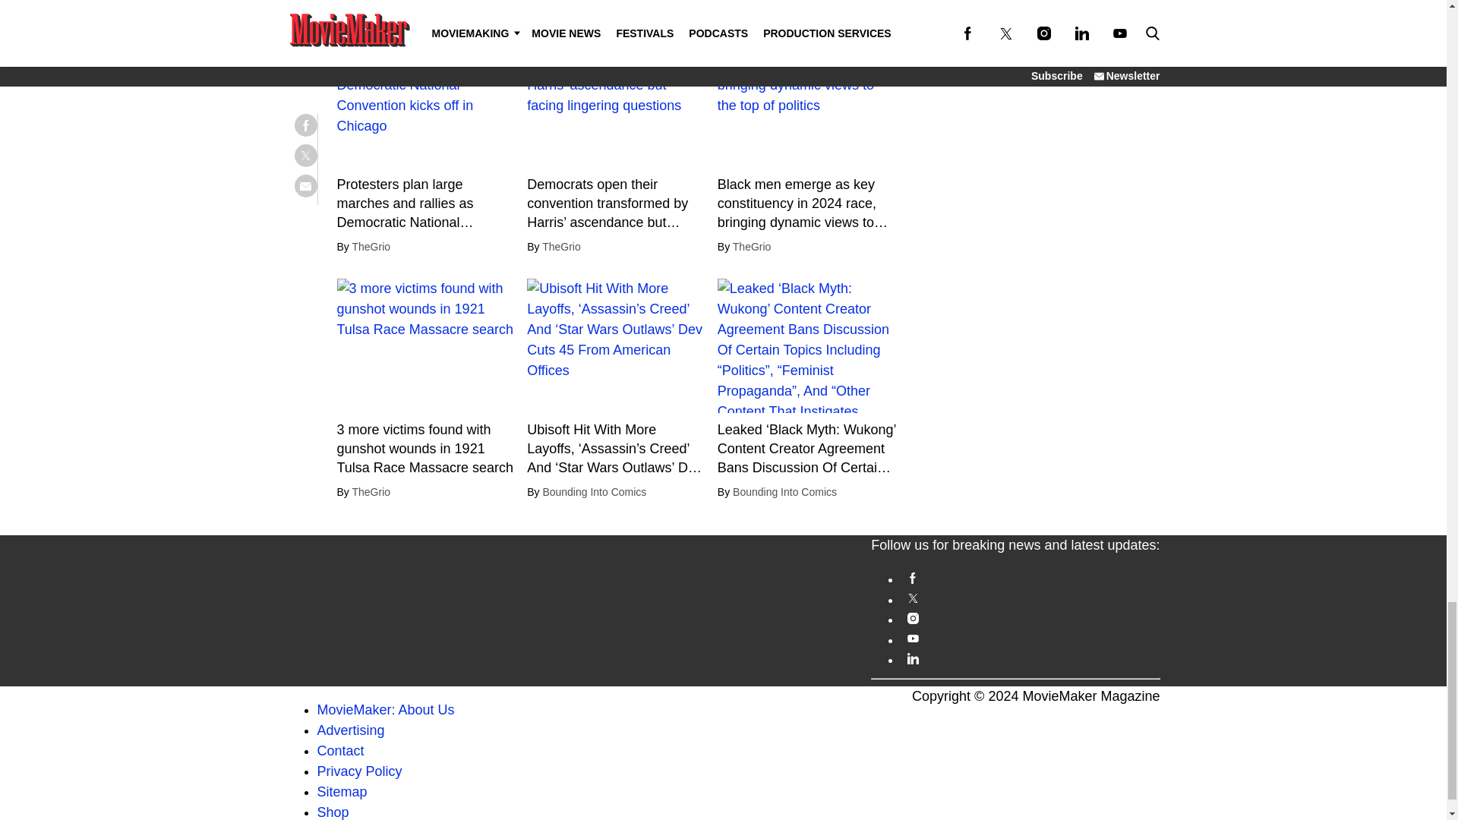  I want to click on Advertising, so click(351, 730).